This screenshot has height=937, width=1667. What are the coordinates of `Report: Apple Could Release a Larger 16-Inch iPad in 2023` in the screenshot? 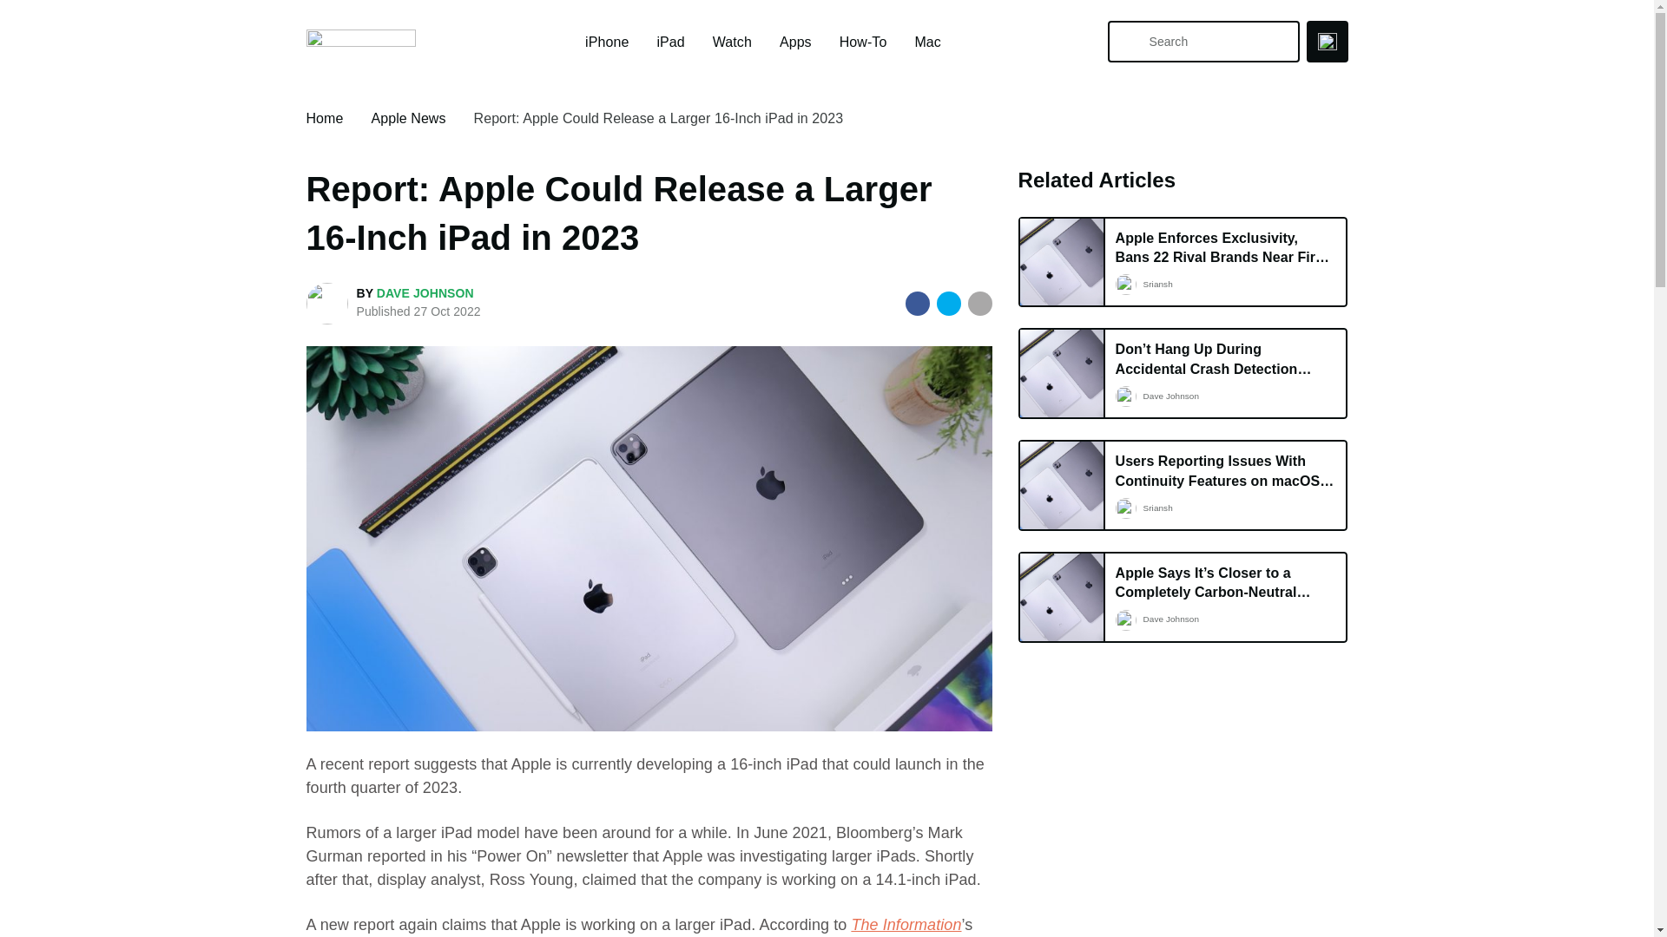 It's located at (658, 118).